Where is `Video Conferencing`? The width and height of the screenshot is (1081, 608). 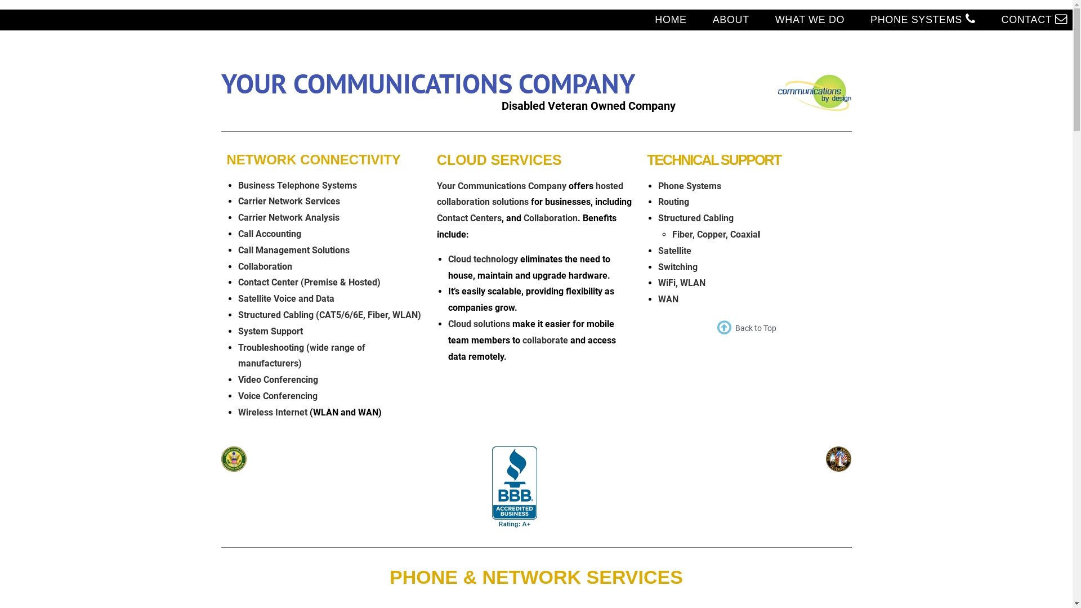 Video Conferencing is located at coordinates (278, 379).